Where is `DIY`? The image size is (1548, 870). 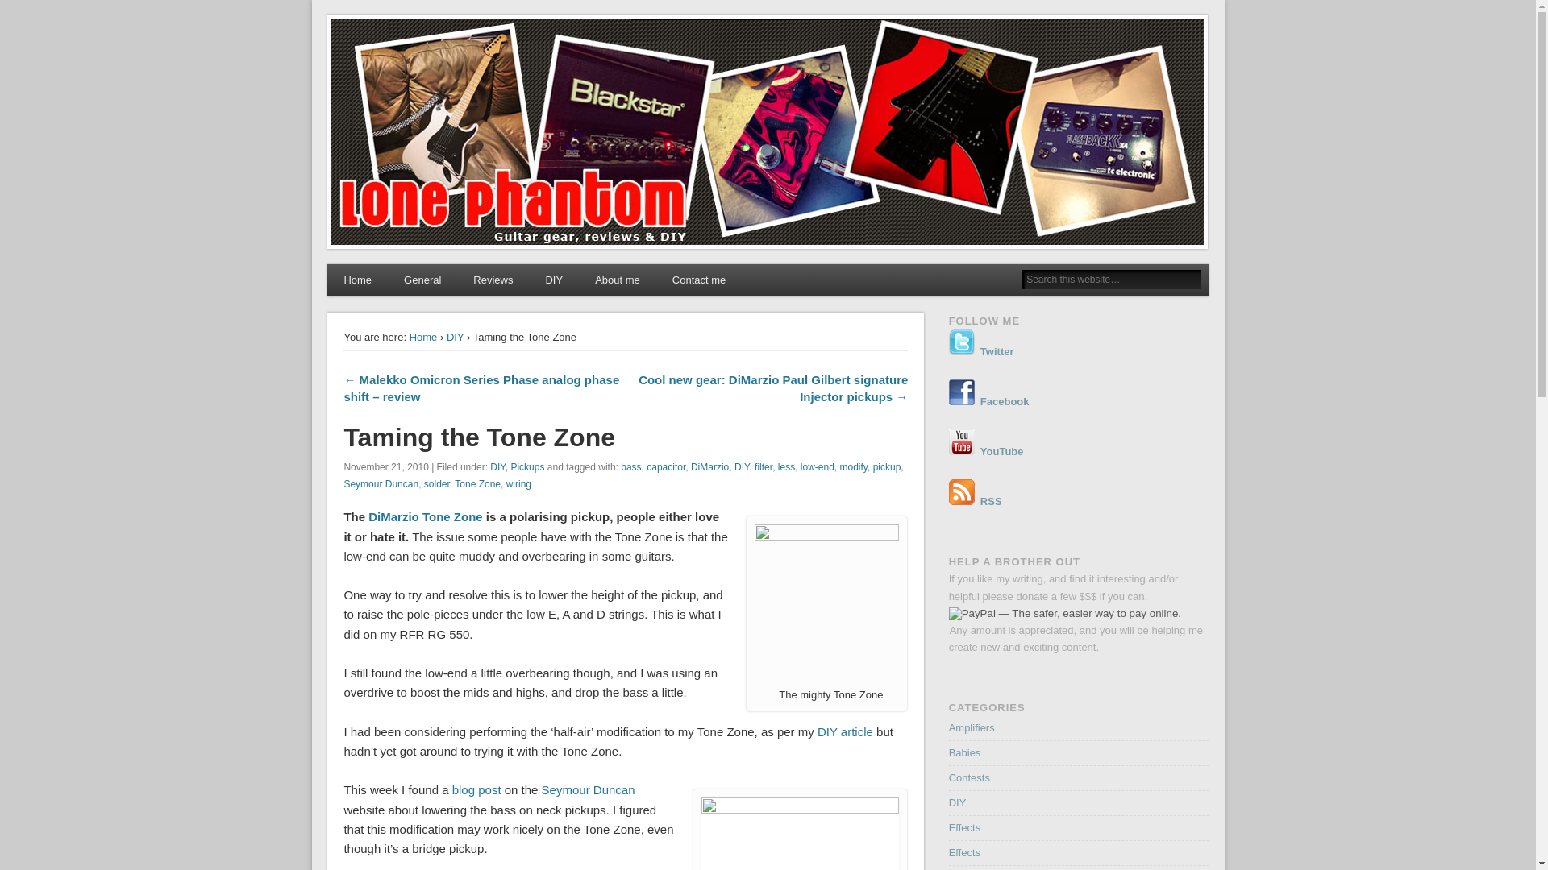 DIY is located at coordinates (455, 337).